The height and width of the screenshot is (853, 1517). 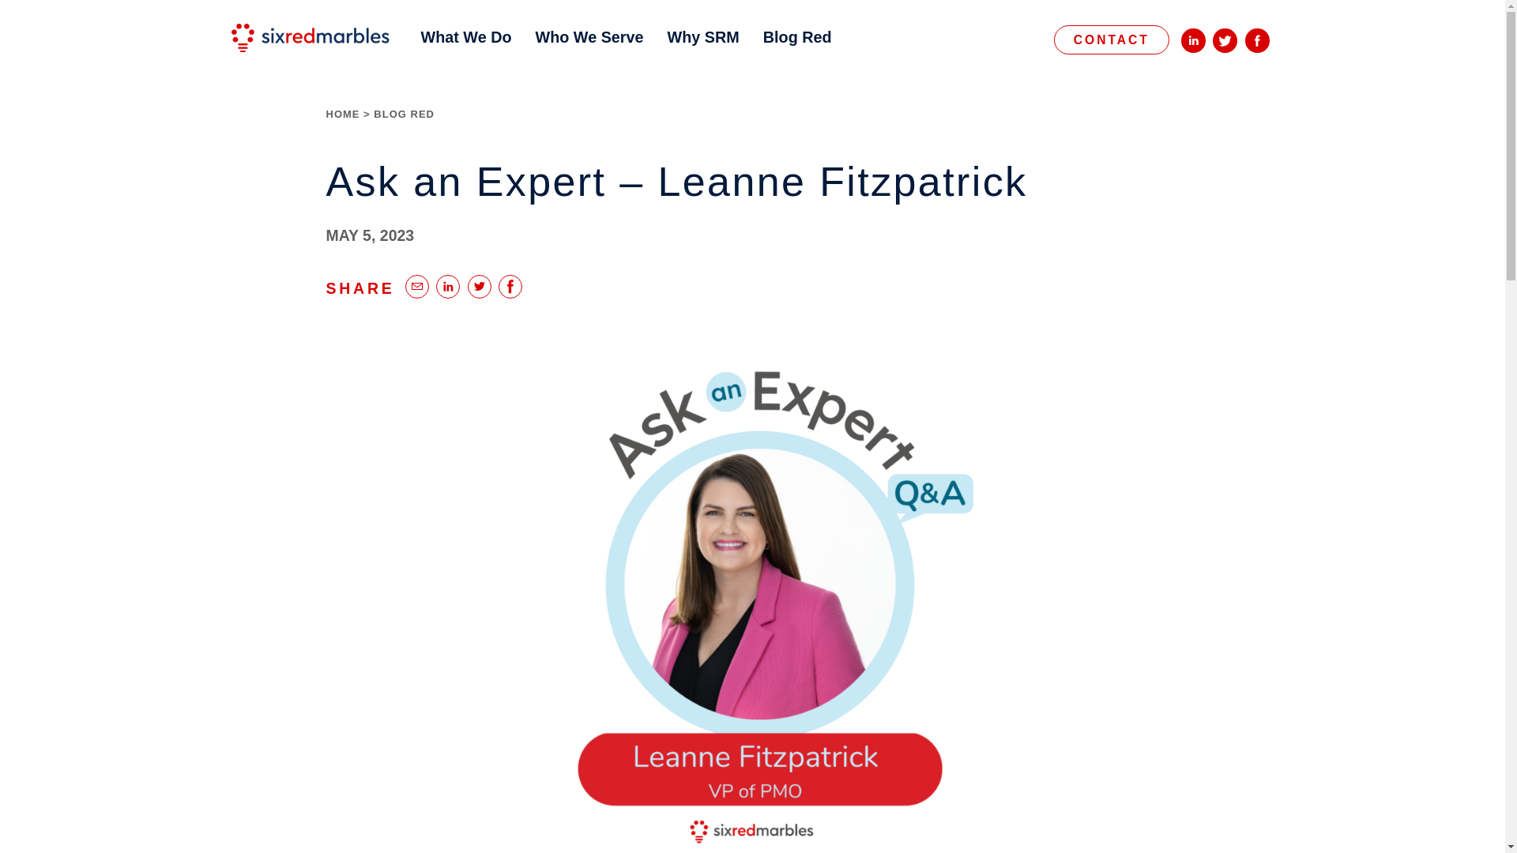 What do you see at coordinates (1258, 39) in the screenshot?
I see `Facebook` at bounding box center [1258, 39].